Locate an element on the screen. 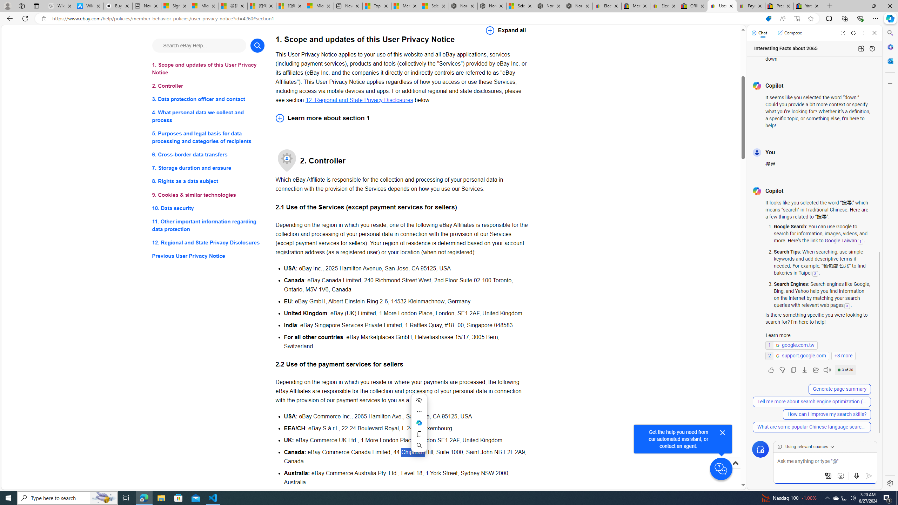  Search eBay Help... is located at coordinates (199, 45).